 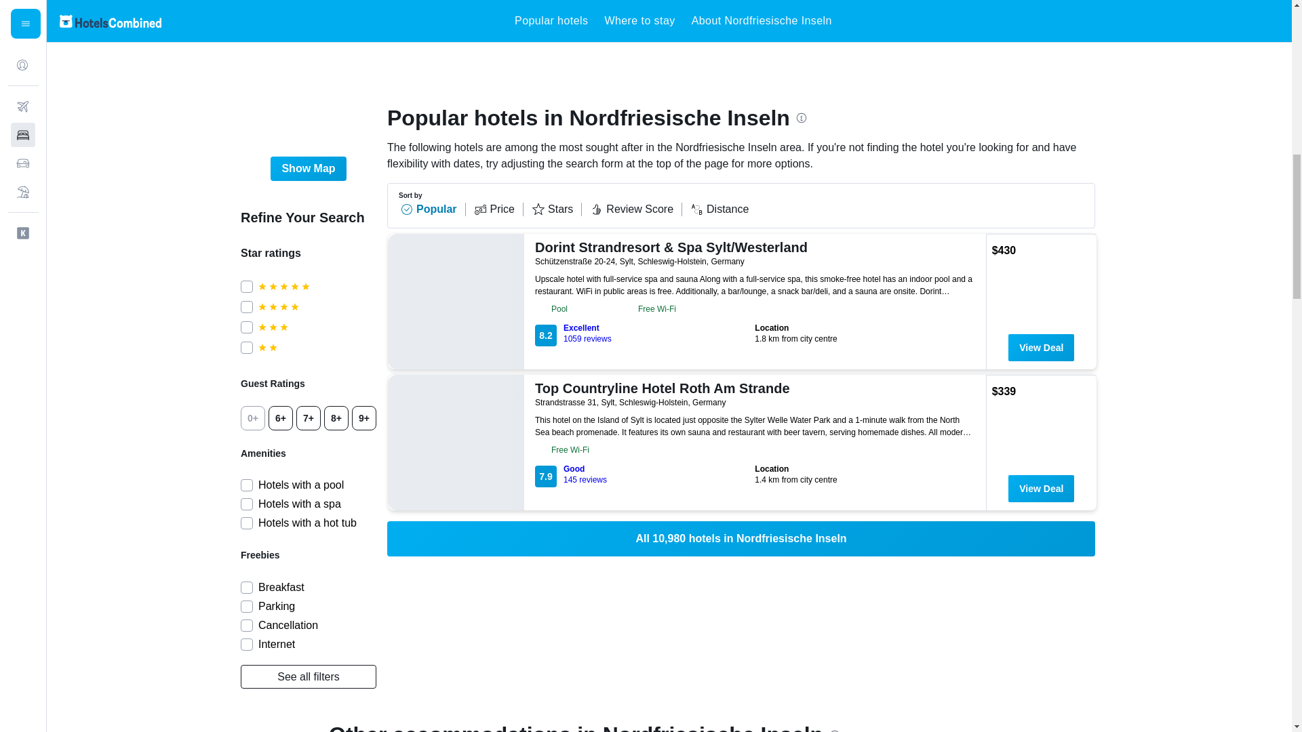 What do you see at coordinates (334, 20) in the screenshot?
I see `Home` at bounding box center [334, 20].